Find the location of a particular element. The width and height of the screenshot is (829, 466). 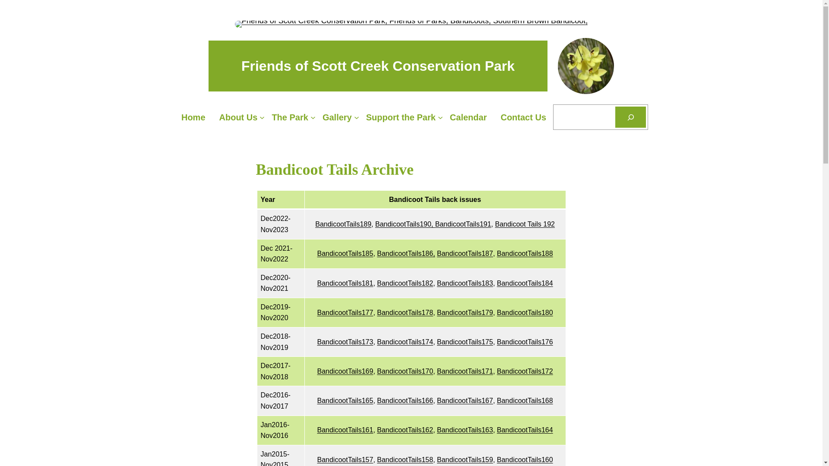

BandicootTails182 is located at coordinates (405, 283).